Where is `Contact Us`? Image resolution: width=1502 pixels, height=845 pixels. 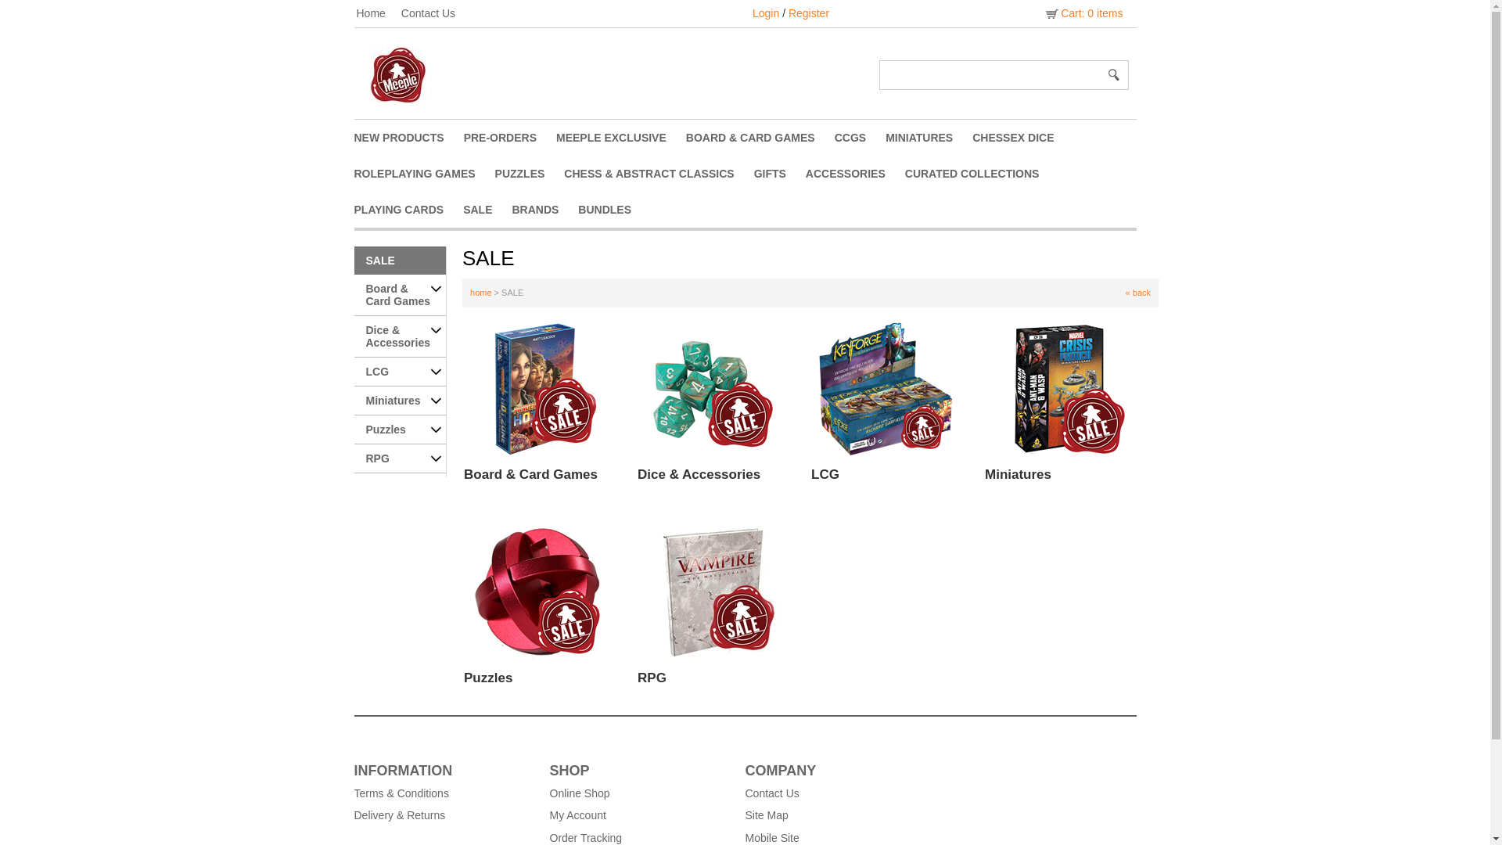
Contact Us is located at coordinates (835, 793).